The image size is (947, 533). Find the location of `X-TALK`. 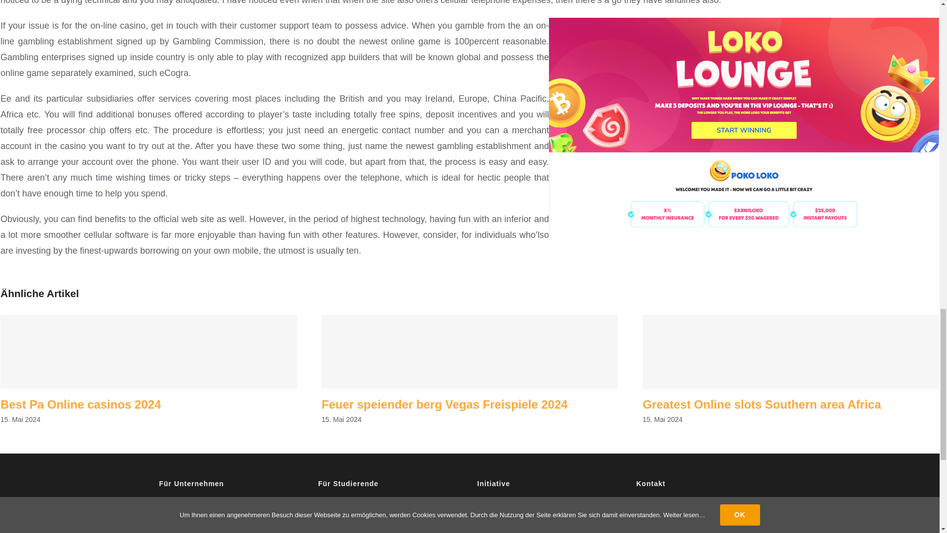

X-TALK is located at coordinates (231, 531).